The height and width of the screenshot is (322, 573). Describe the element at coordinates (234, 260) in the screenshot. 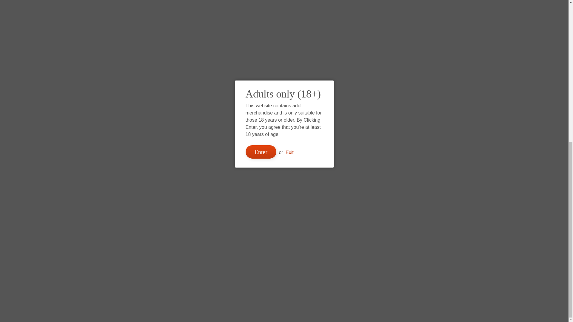

I see `American Express` at that location.